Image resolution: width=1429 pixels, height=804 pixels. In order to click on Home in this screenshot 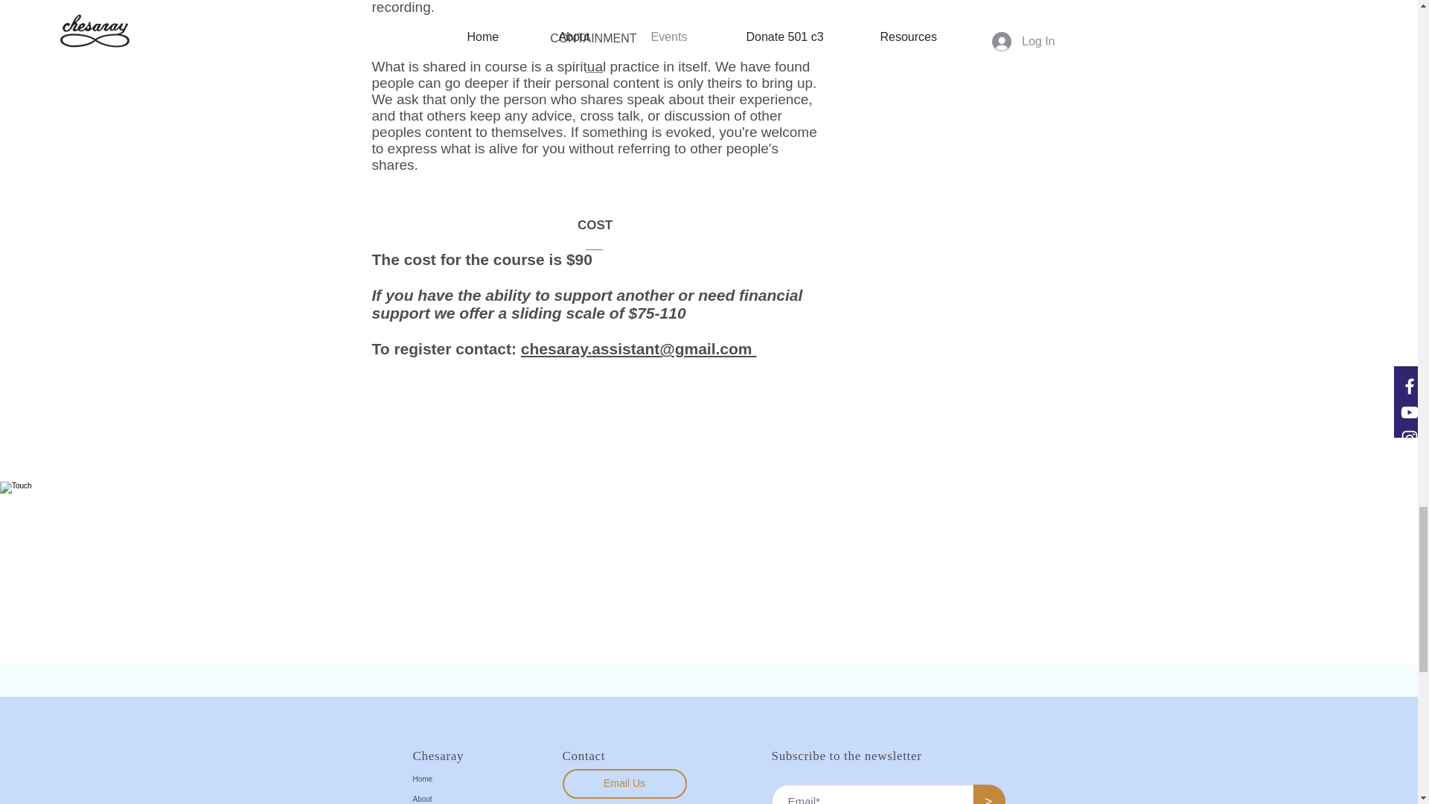, I will do `click(467, 779)`.